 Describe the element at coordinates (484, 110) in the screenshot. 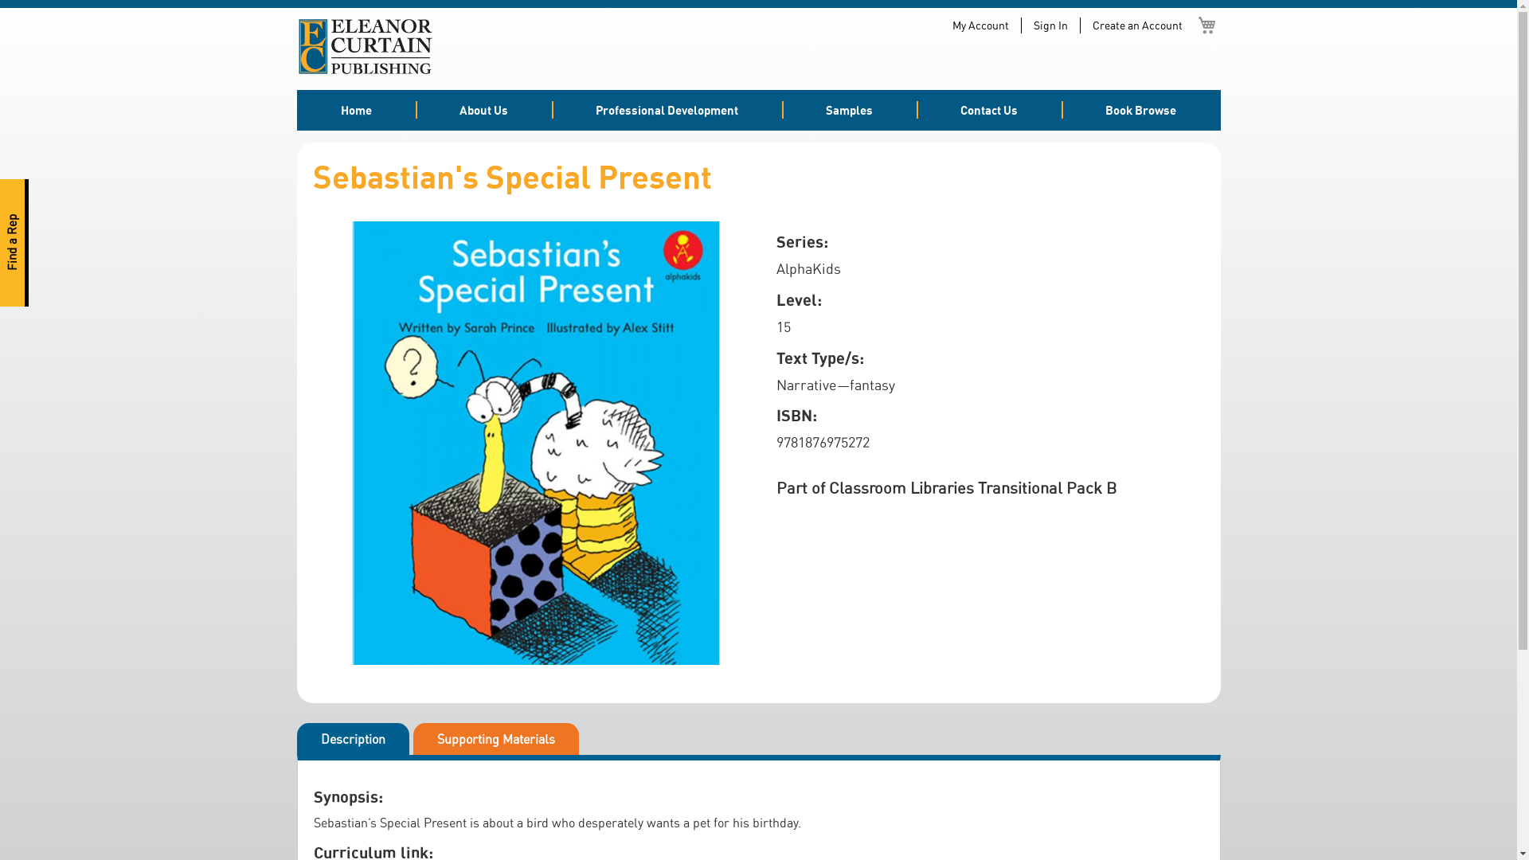

I see `About Us` at that location.